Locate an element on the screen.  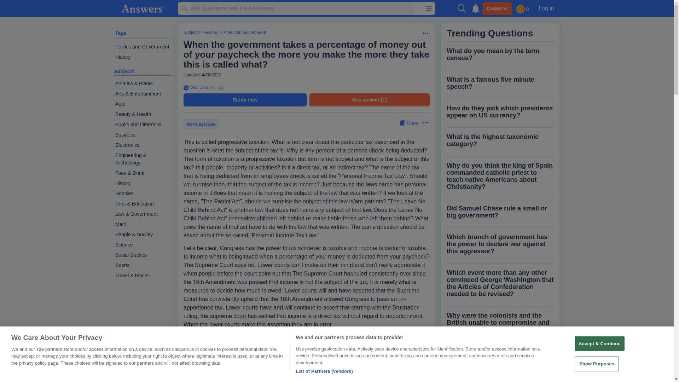
Study now is located at coordinates (245, 100).